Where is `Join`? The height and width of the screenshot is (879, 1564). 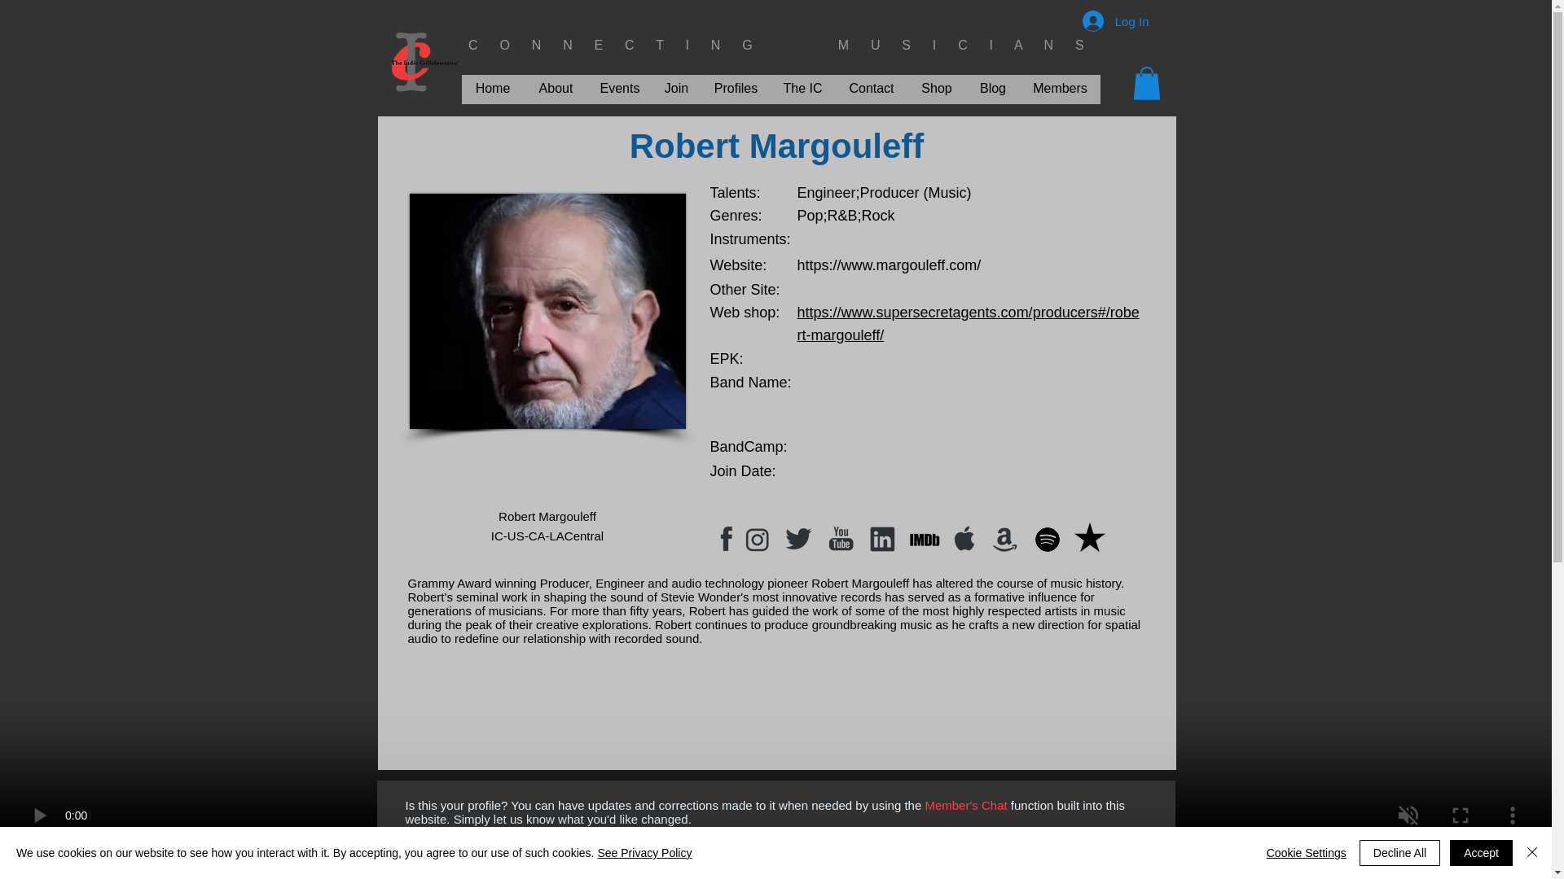 Join is located at coordinates (677, 88).